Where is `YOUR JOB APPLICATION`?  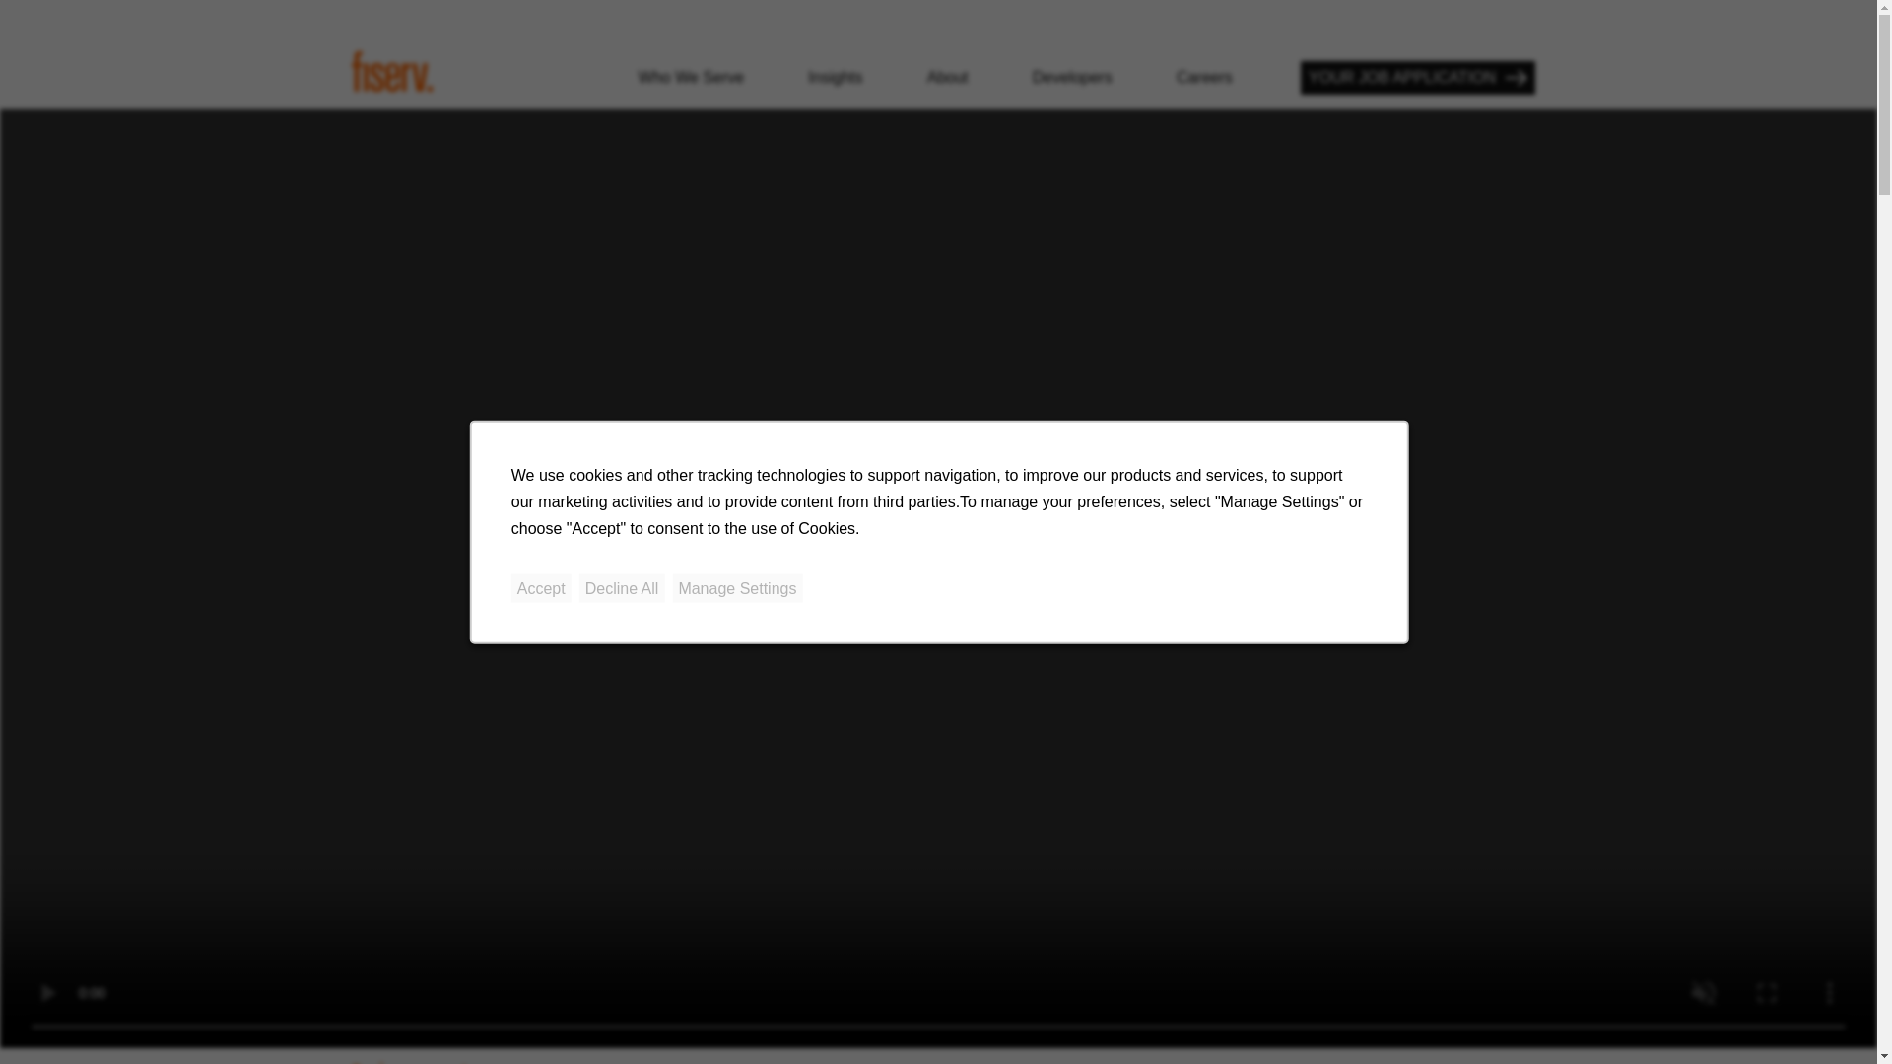
YOUR JOB APPLICATION is located at coordinates (1417, 77).